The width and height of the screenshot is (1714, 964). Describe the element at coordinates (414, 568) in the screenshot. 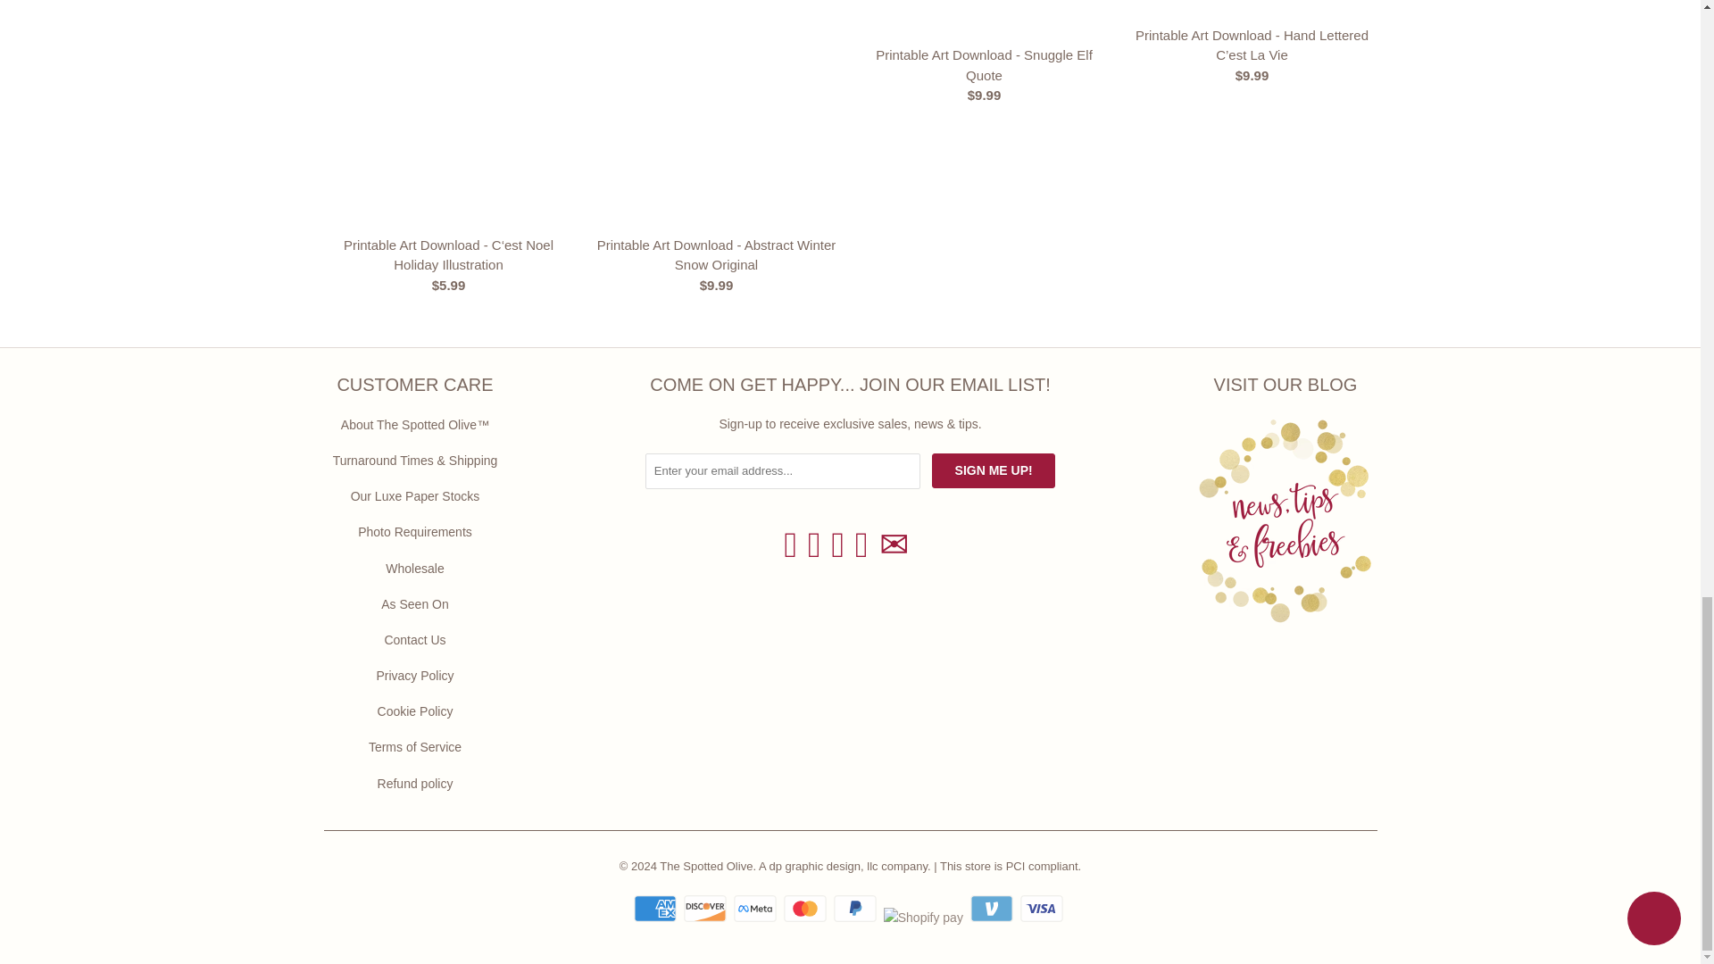

I see `Wholesale` at that location.